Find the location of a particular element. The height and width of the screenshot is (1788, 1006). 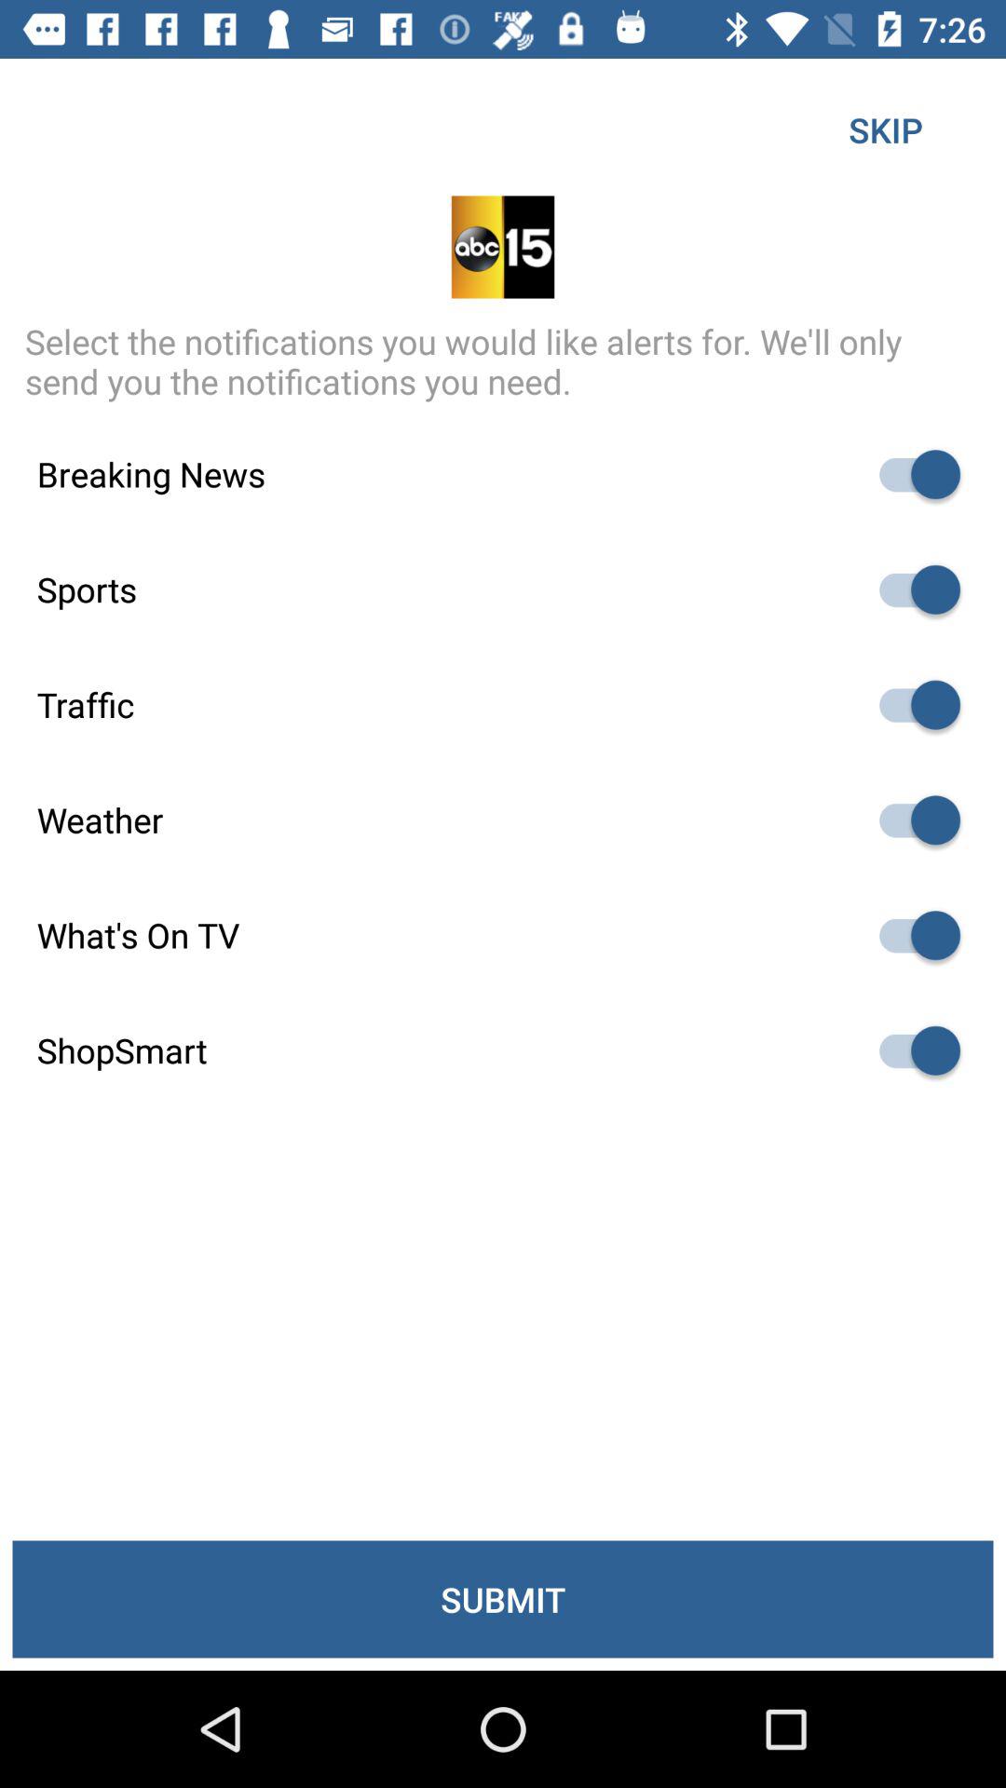

weather is located at coordinates (911, 819).